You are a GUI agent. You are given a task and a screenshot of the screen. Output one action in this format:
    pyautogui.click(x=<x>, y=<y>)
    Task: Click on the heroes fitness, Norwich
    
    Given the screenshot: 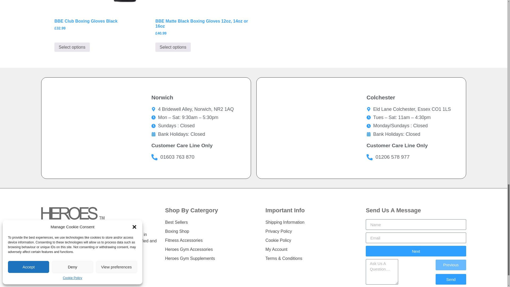 What is the action you would take?
    pyautogui.click(x=93, y=128)
    